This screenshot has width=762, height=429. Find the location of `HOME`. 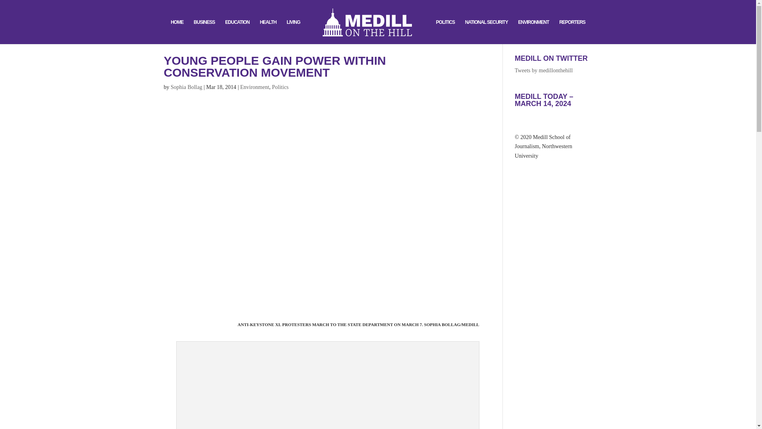

HOME is located at coordinates (177, 32).